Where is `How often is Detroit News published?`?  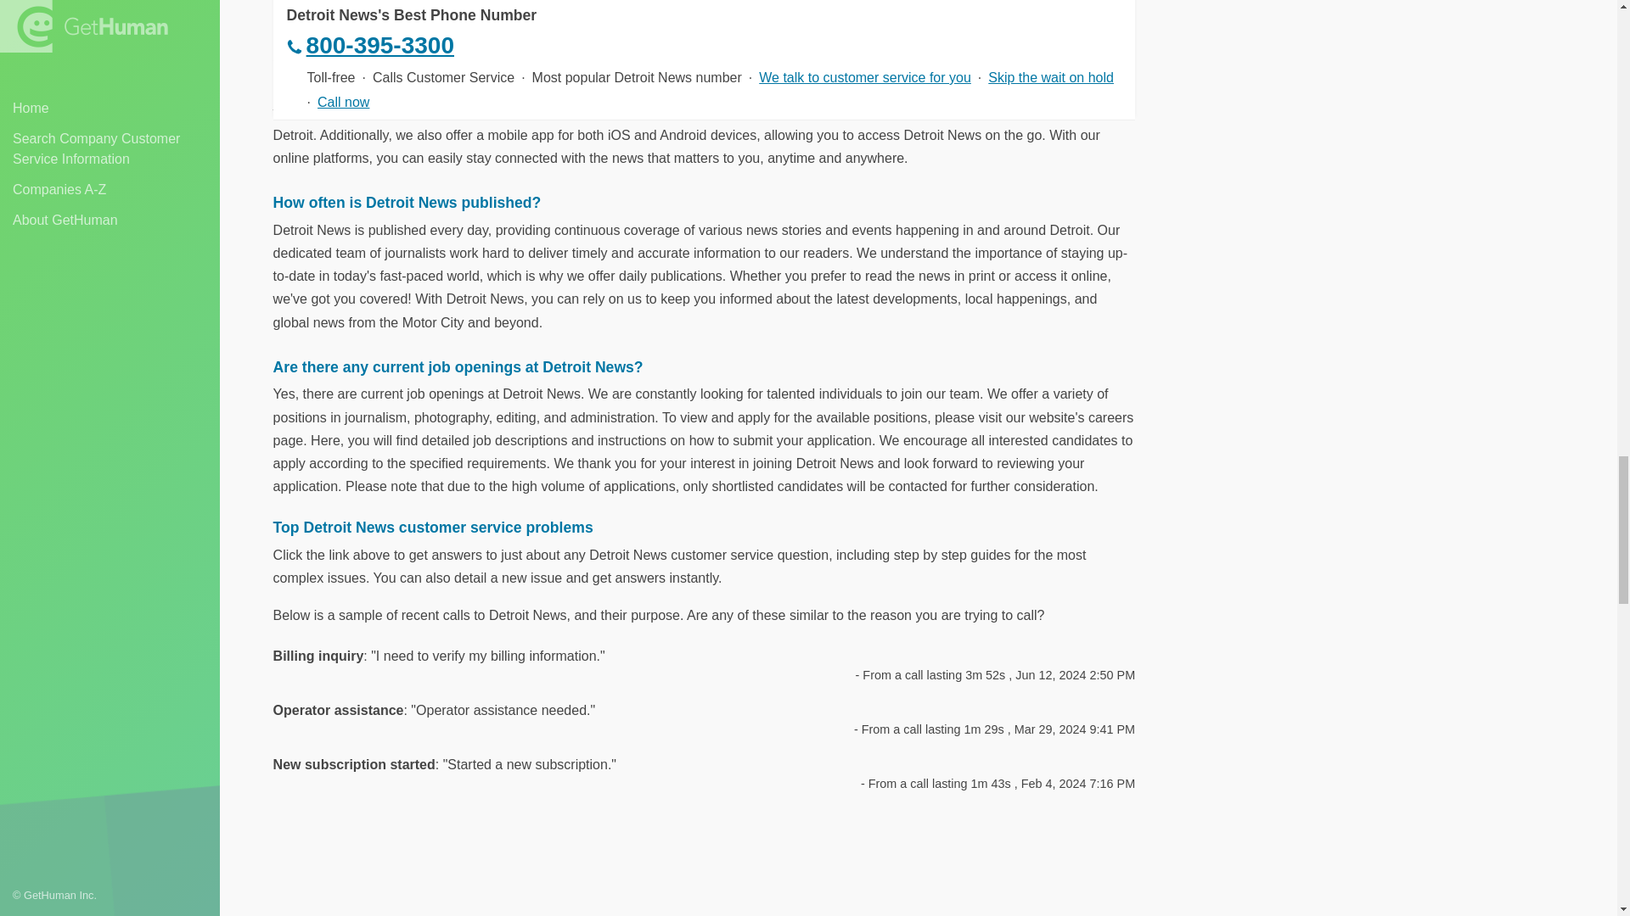
How often is Detroit News published? is located at coordinates (705, 202).